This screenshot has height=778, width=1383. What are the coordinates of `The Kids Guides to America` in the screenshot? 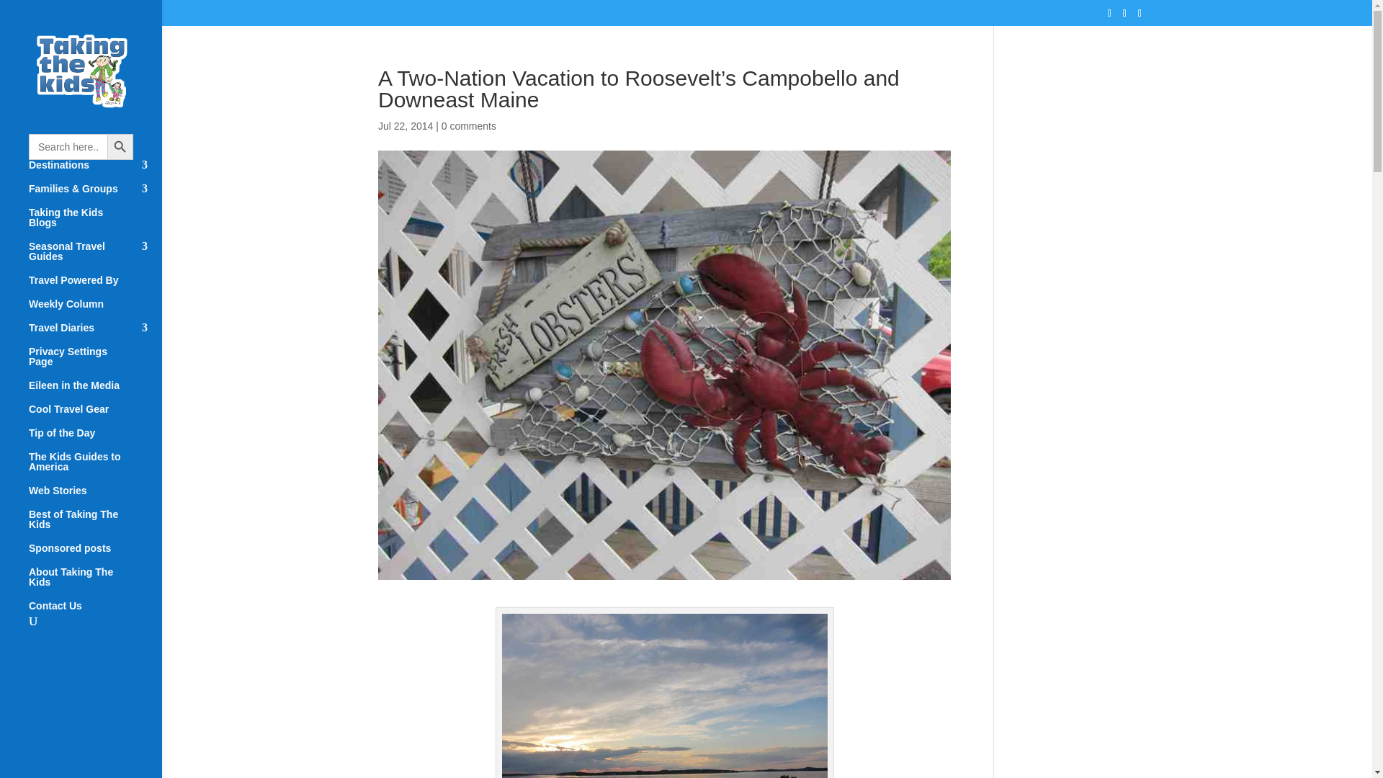 It's located at (95, 468).